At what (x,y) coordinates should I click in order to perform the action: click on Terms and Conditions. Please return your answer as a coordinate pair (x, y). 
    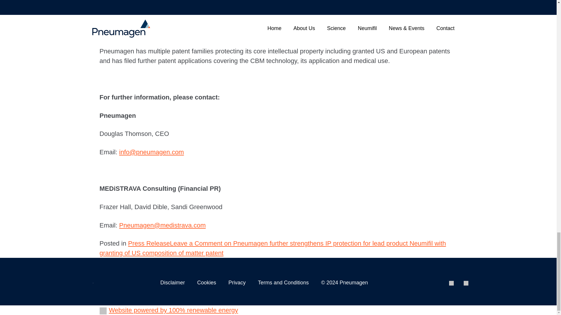
    Looking at the image, I should click on (283, 282).